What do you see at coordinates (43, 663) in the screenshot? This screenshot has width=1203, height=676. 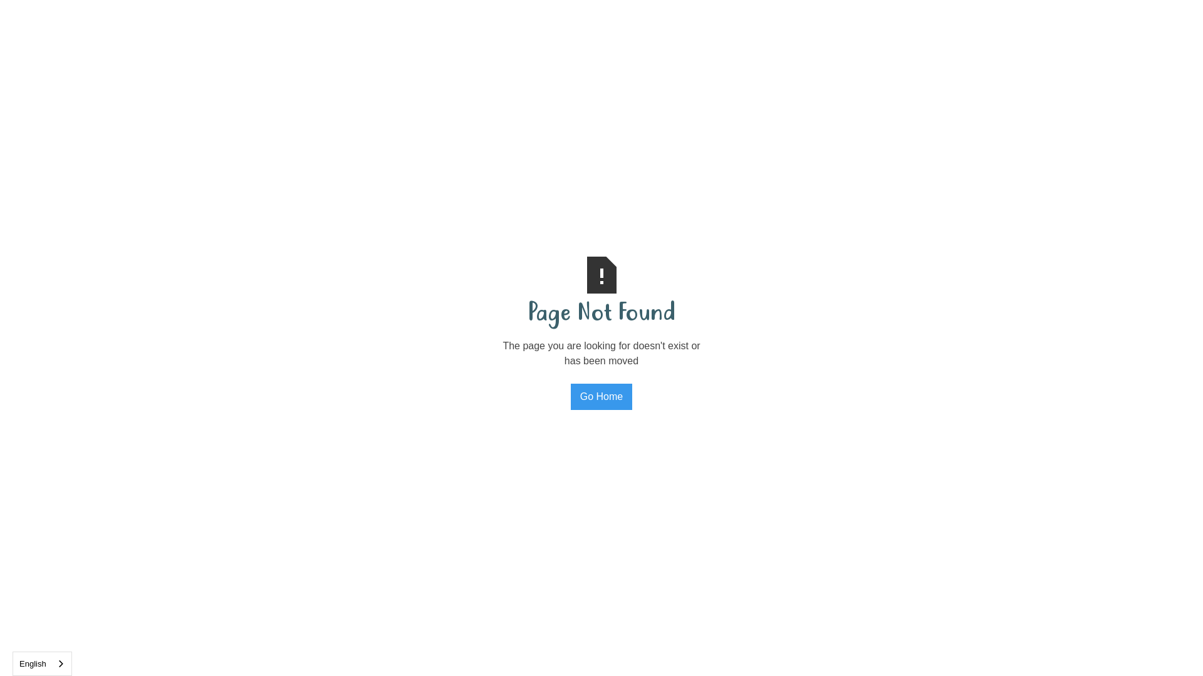 I see `English` at bounding box center [43, 663].